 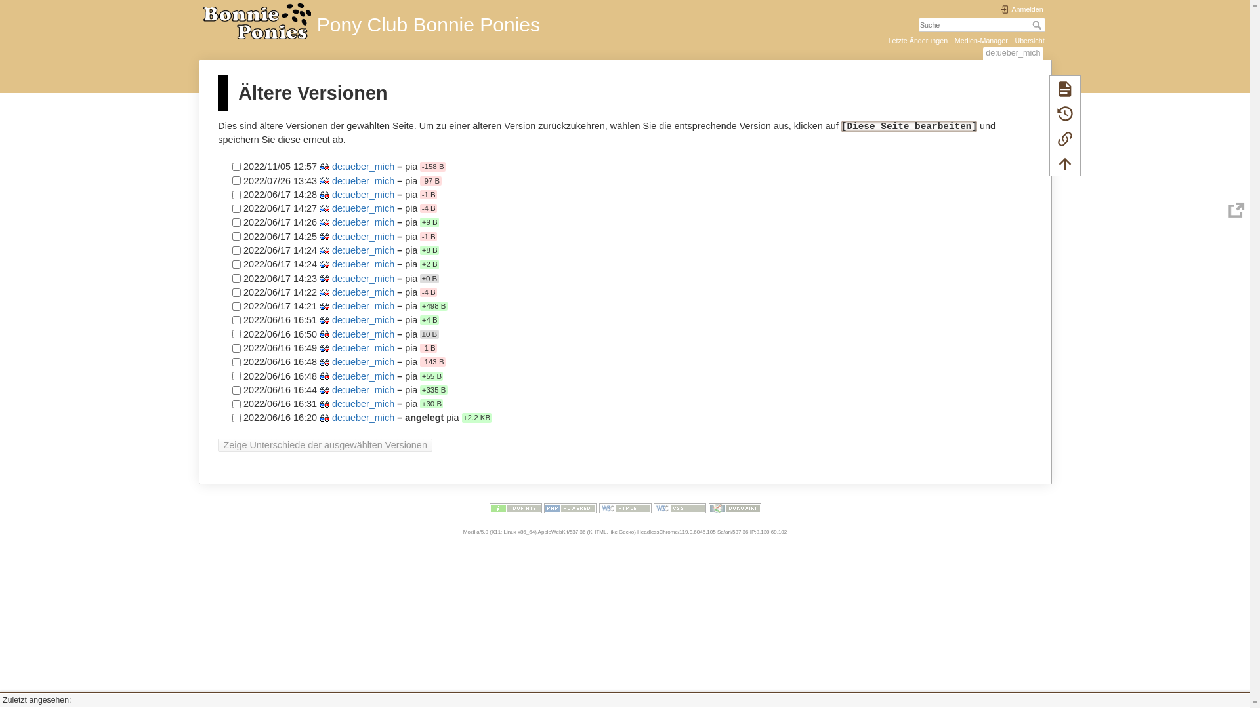 I want to click on Zeige Unterschiede zu aktueller Version, so click(x=324, y=320).